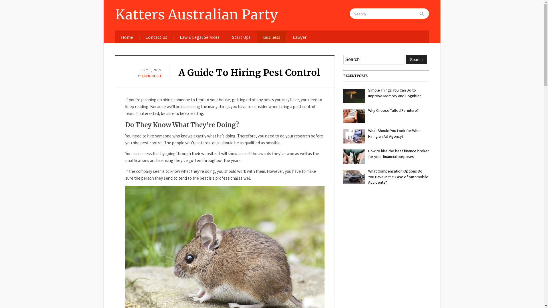 The width and height of the screenshot is (548, 308). I want to click on Search, so click(424, 14).